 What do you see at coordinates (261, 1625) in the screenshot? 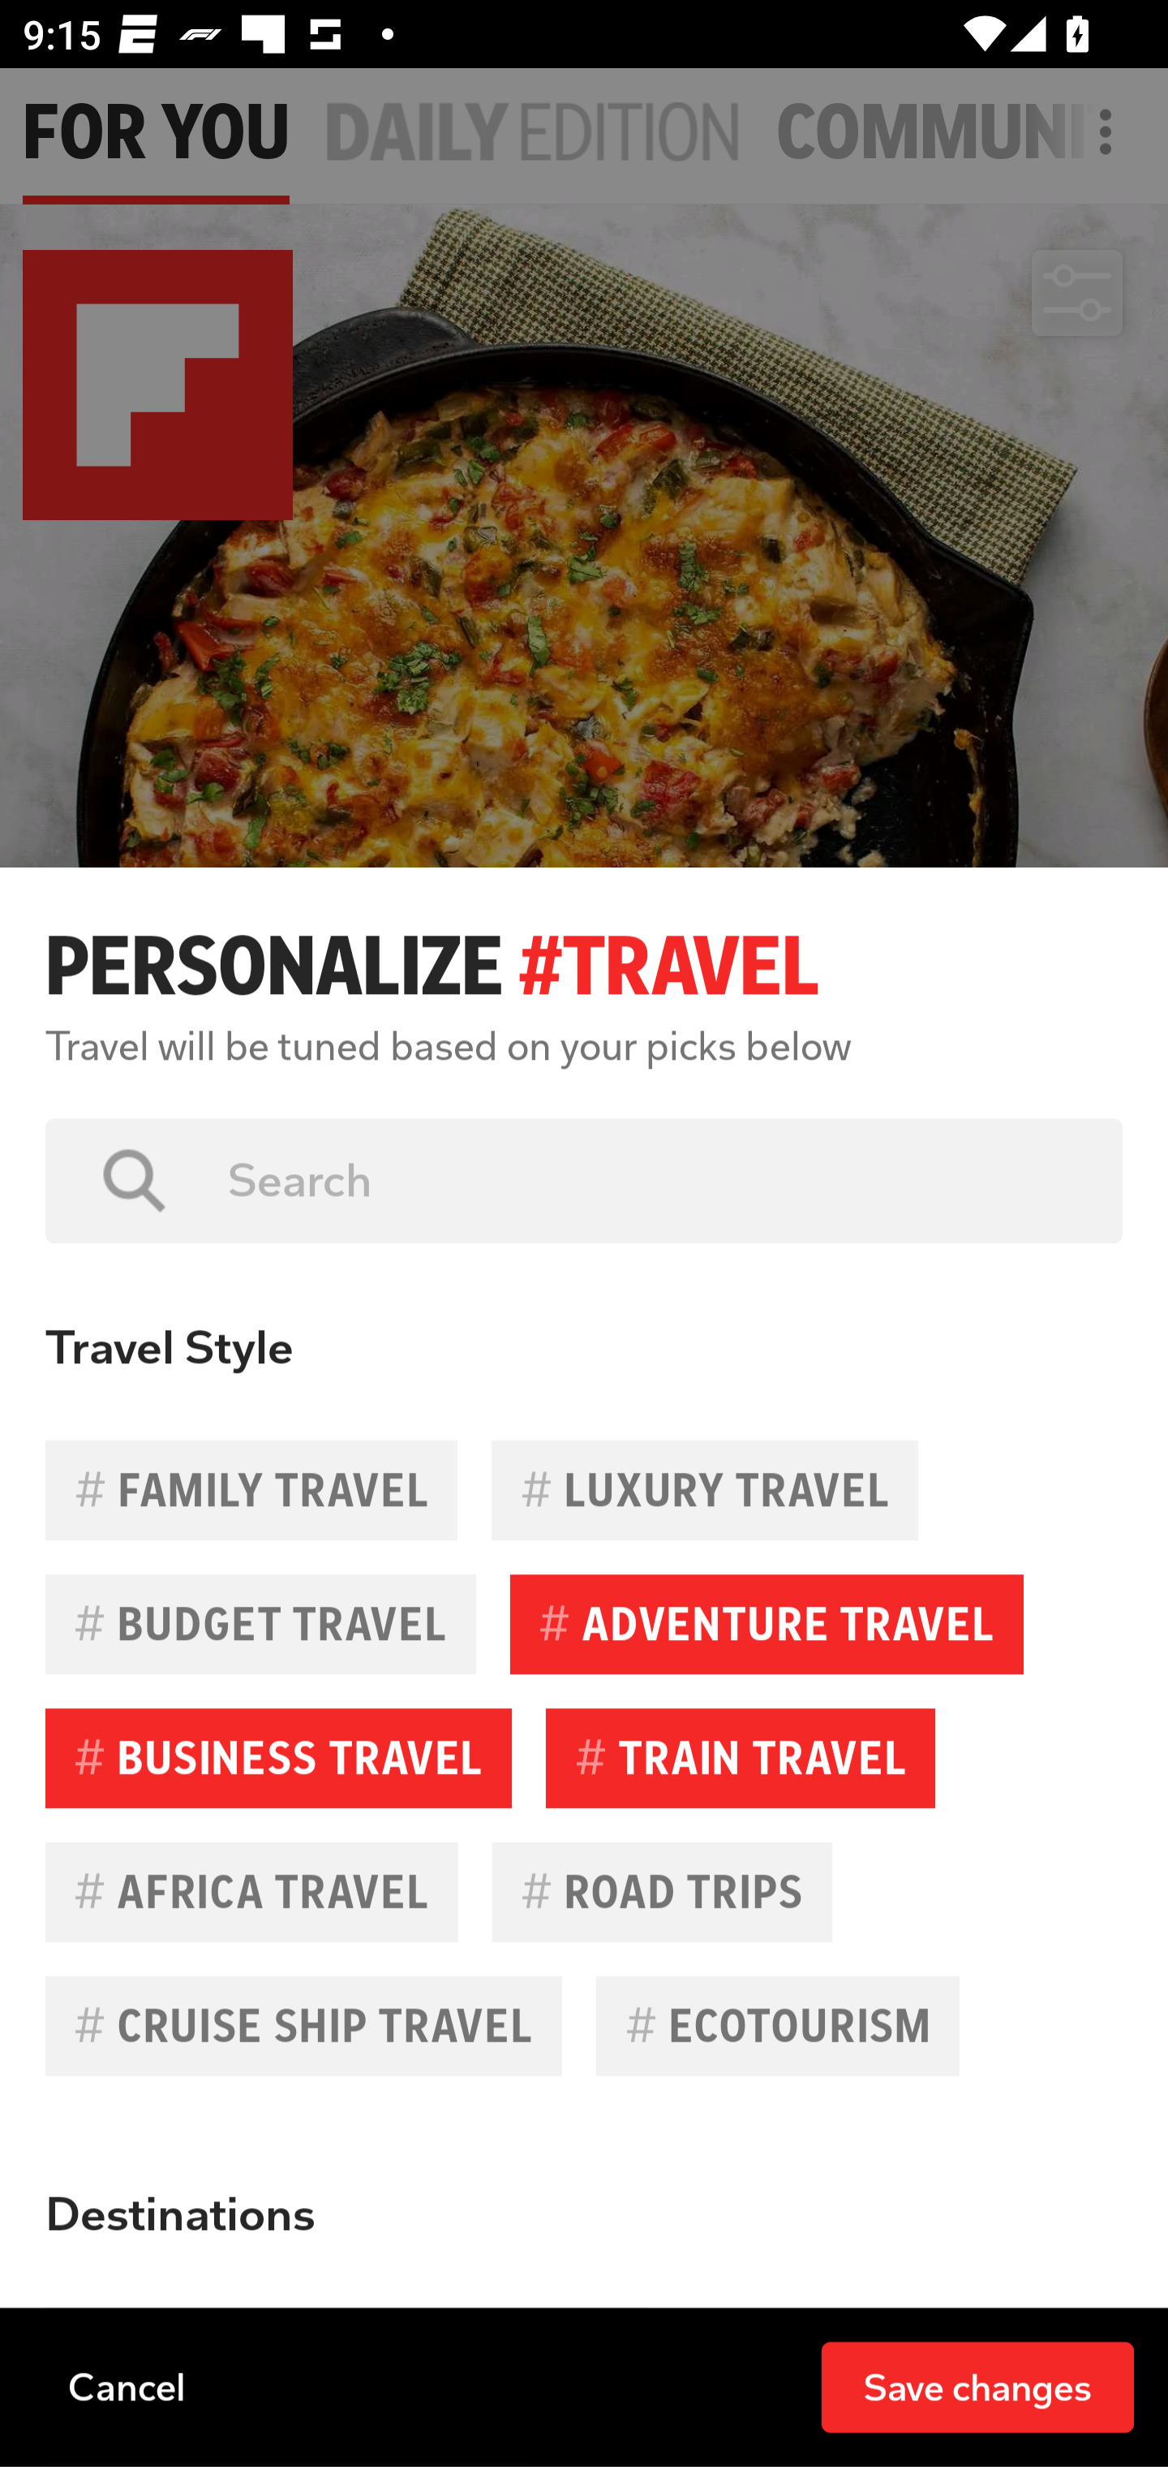
I see `# BUDGET TRAVEL` at bounding box center [261, 1625].